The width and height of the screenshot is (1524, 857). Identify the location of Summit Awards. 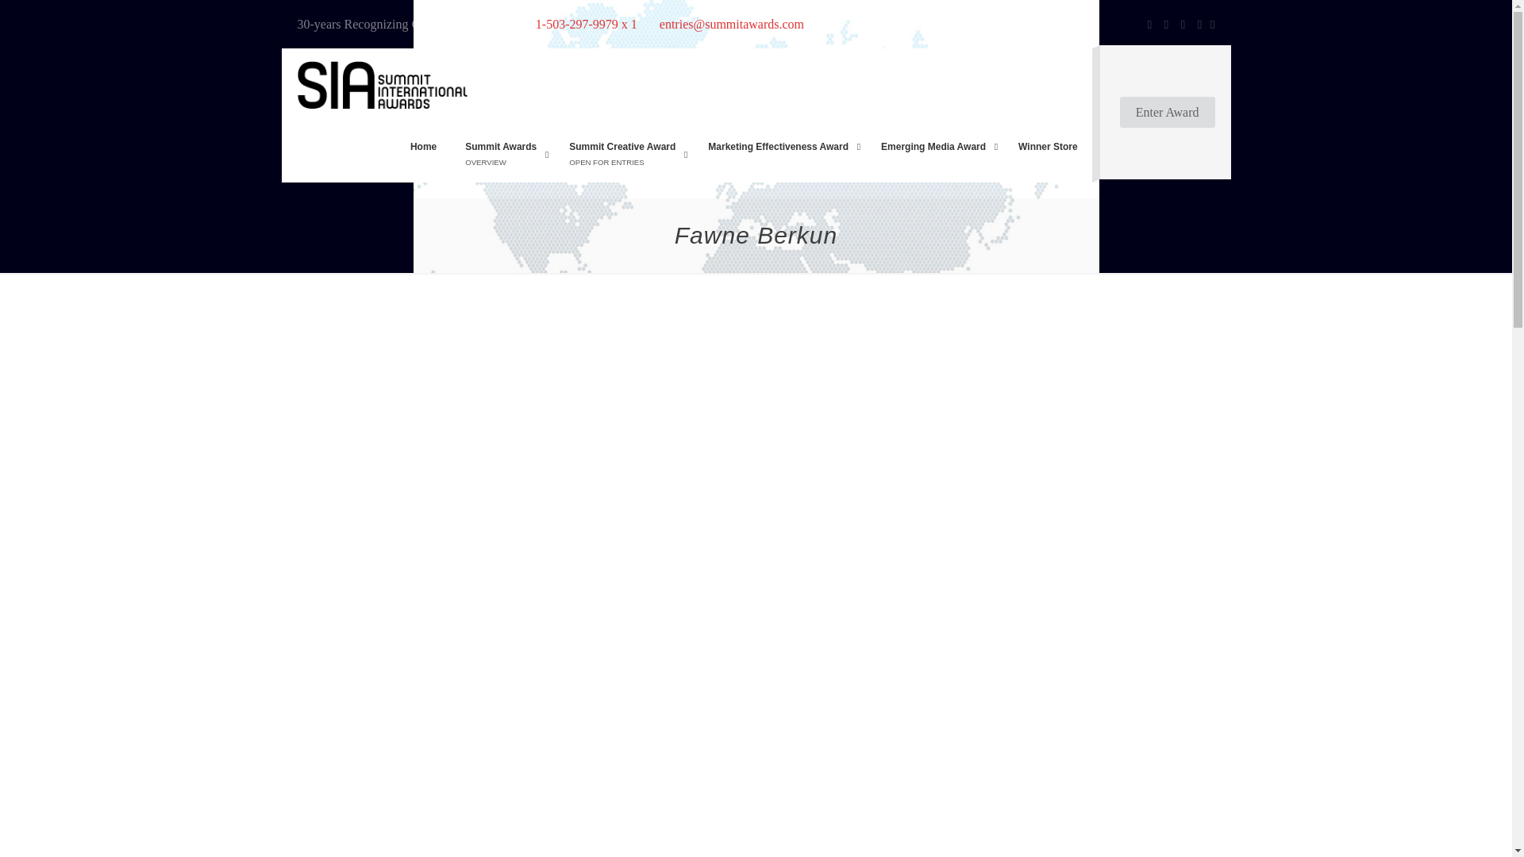
(381, 84).